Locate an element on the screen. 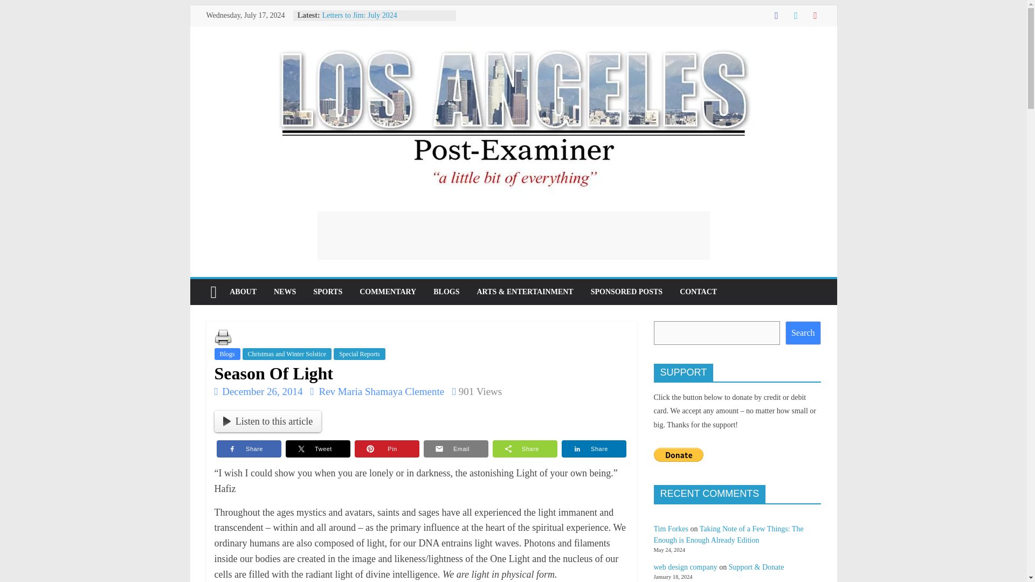 The width and height of the screenshot is (1035, 582). BLOGS is located at coordinates (446, 292).